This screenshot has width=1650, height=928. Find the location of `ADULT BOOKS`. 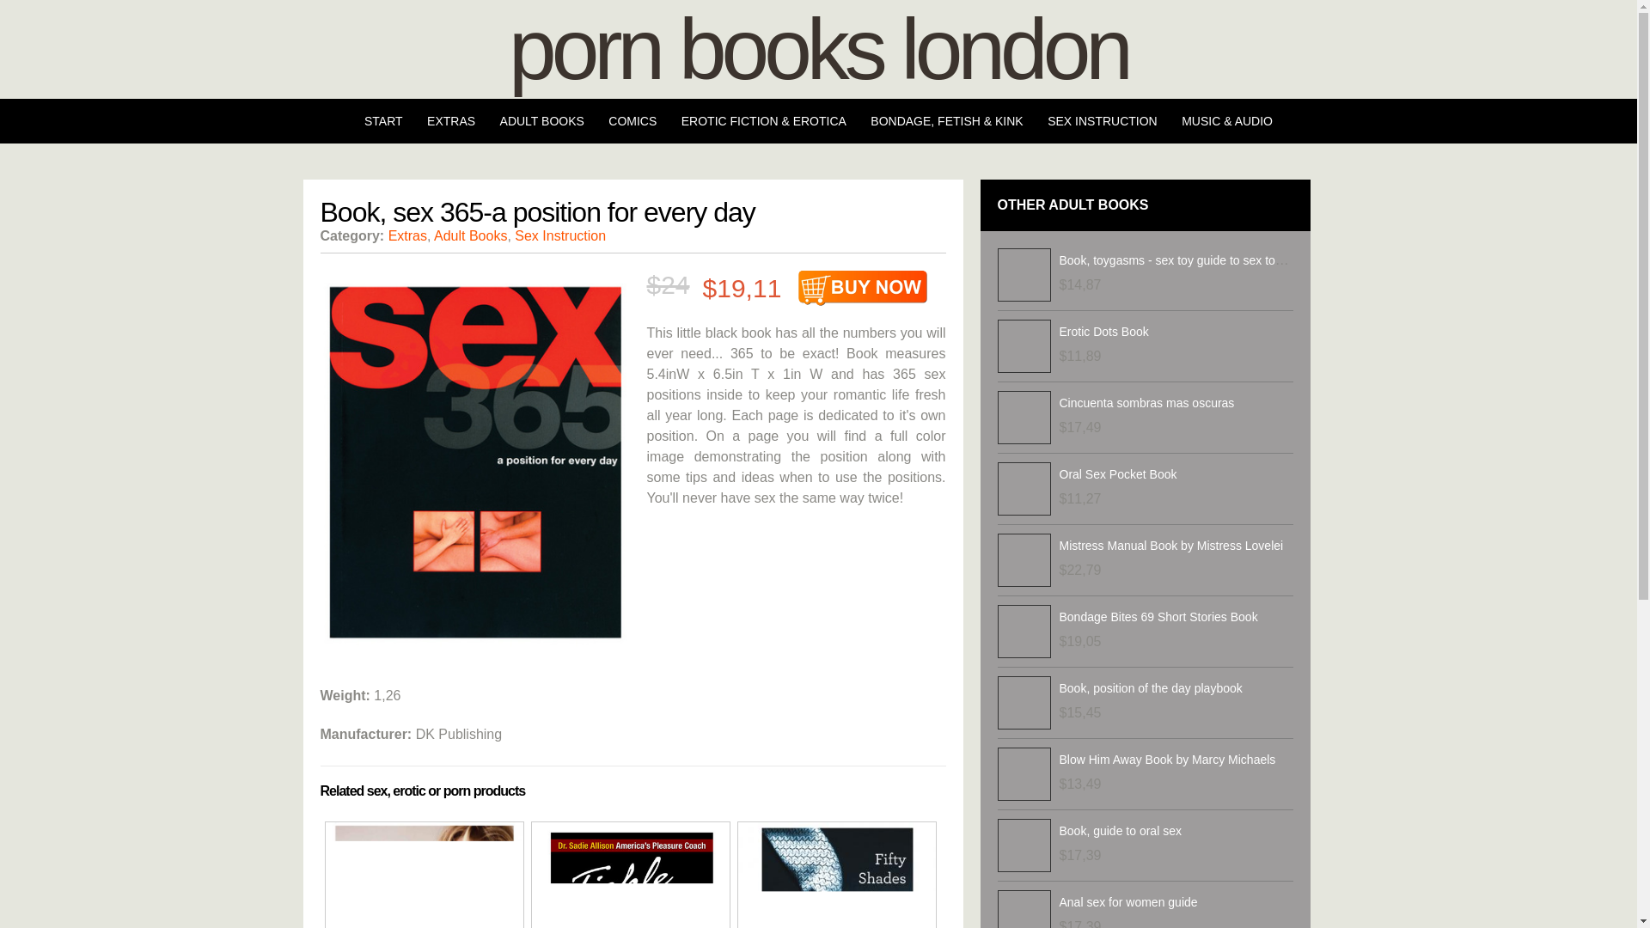

ADULT BOOKS is located at coordinates (541, 120).